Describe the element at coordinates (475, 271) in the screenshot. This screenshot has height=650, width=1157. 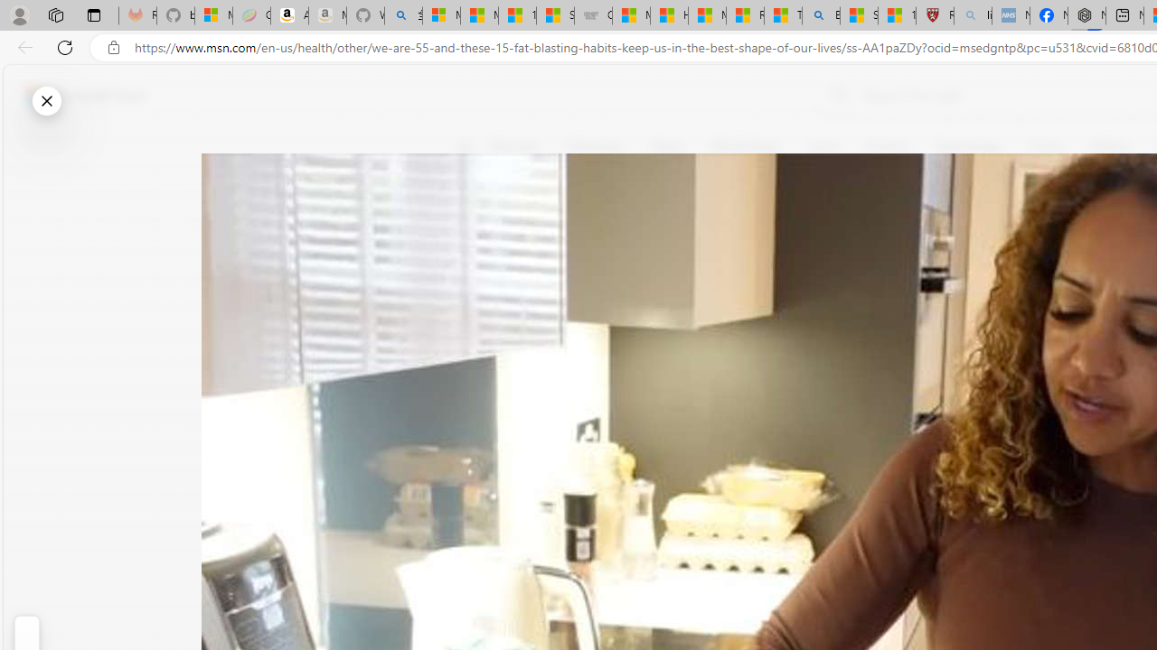
I see `6` at that location.